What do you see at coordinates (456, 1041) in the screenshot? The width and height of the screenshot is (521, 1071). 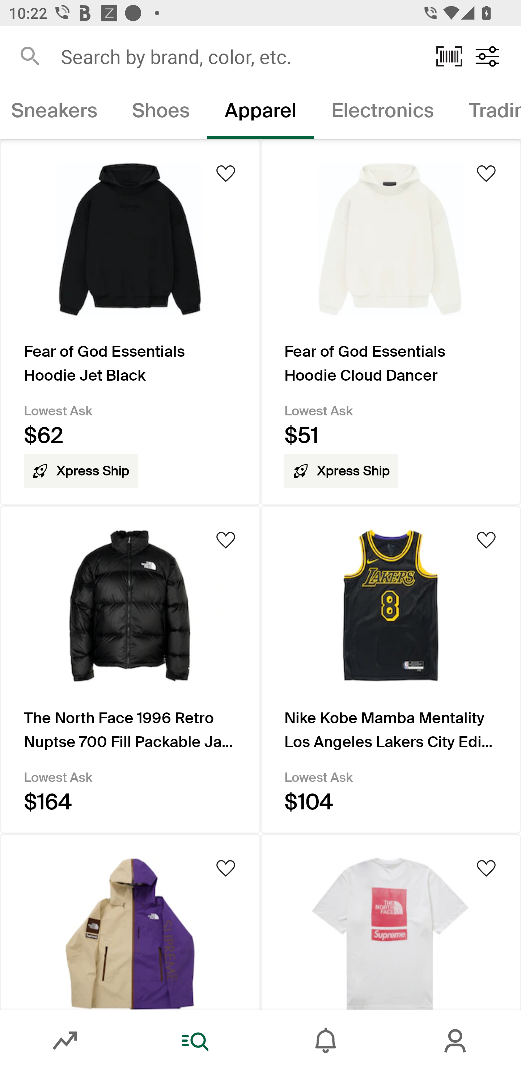 I see `Account` at bounding box center [456, 1041].